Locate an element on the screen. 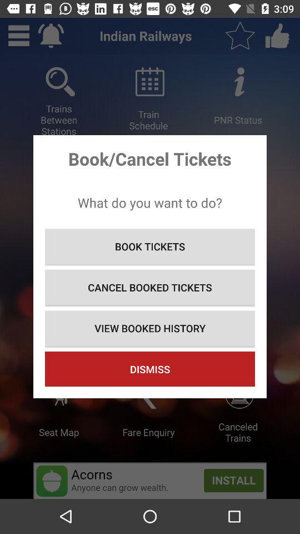 This screenshot has width=300, height=534. turn off view booked history icon is located at coordinates (150, 328).